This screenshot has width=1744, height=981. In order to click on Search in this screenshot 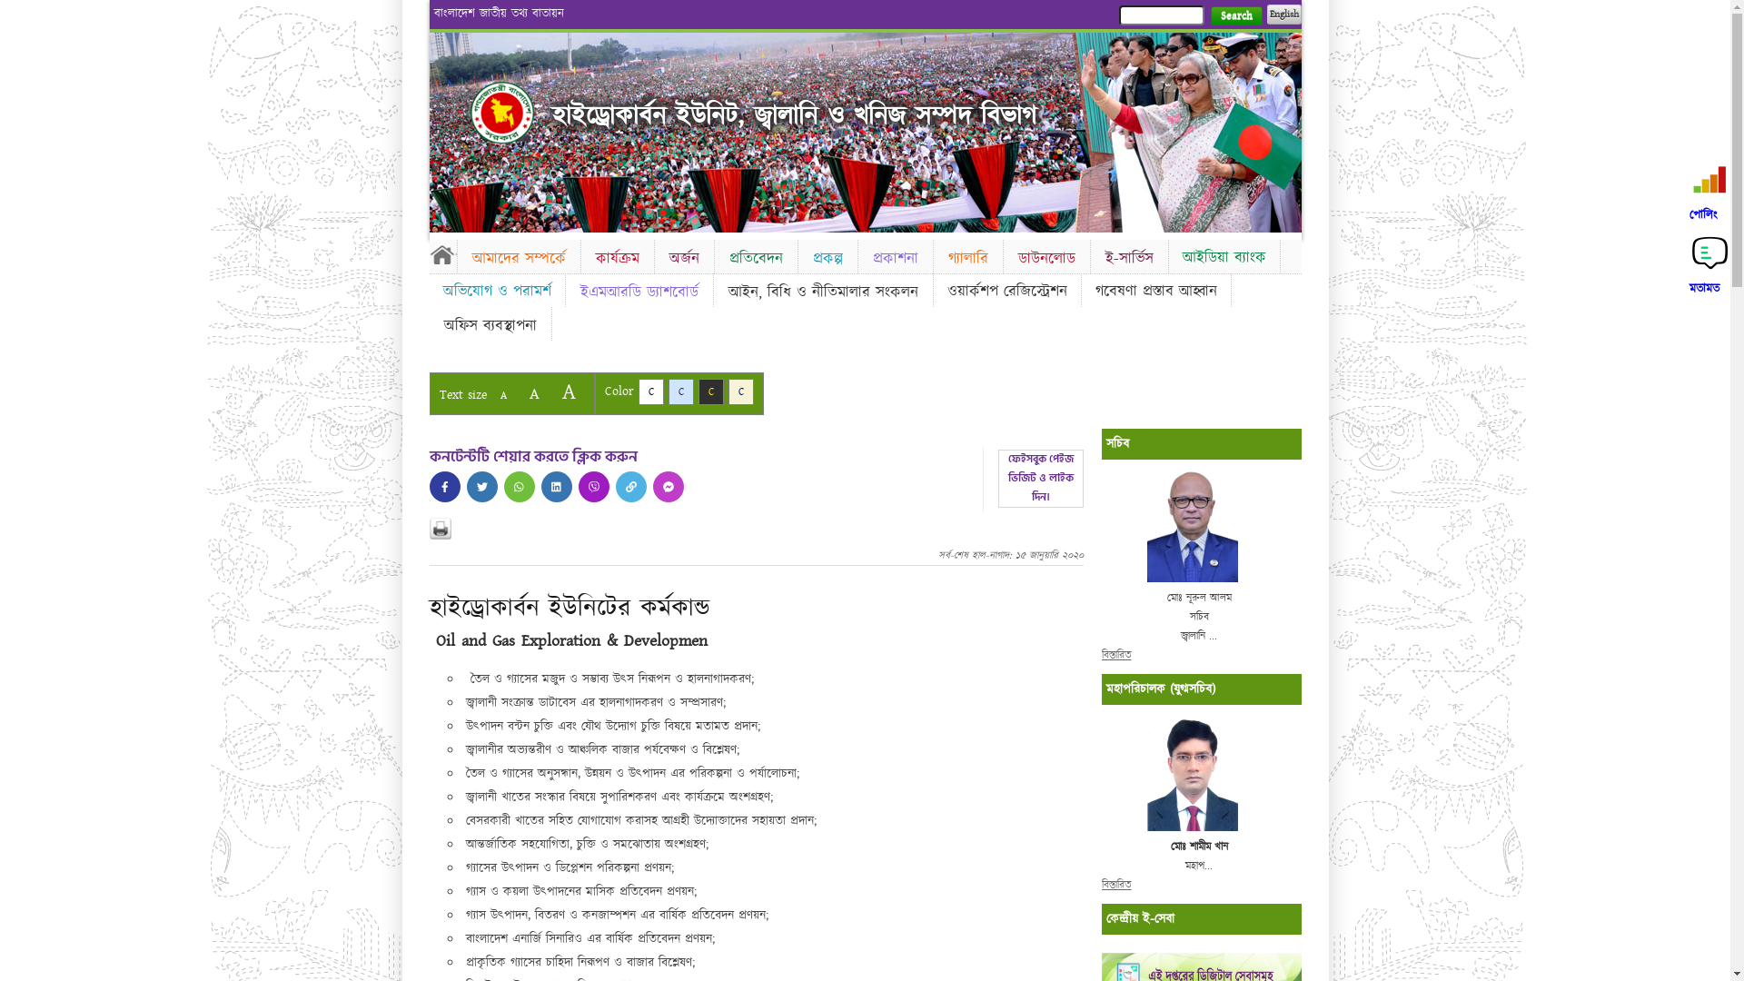, I will do `click(1235, 16)`.